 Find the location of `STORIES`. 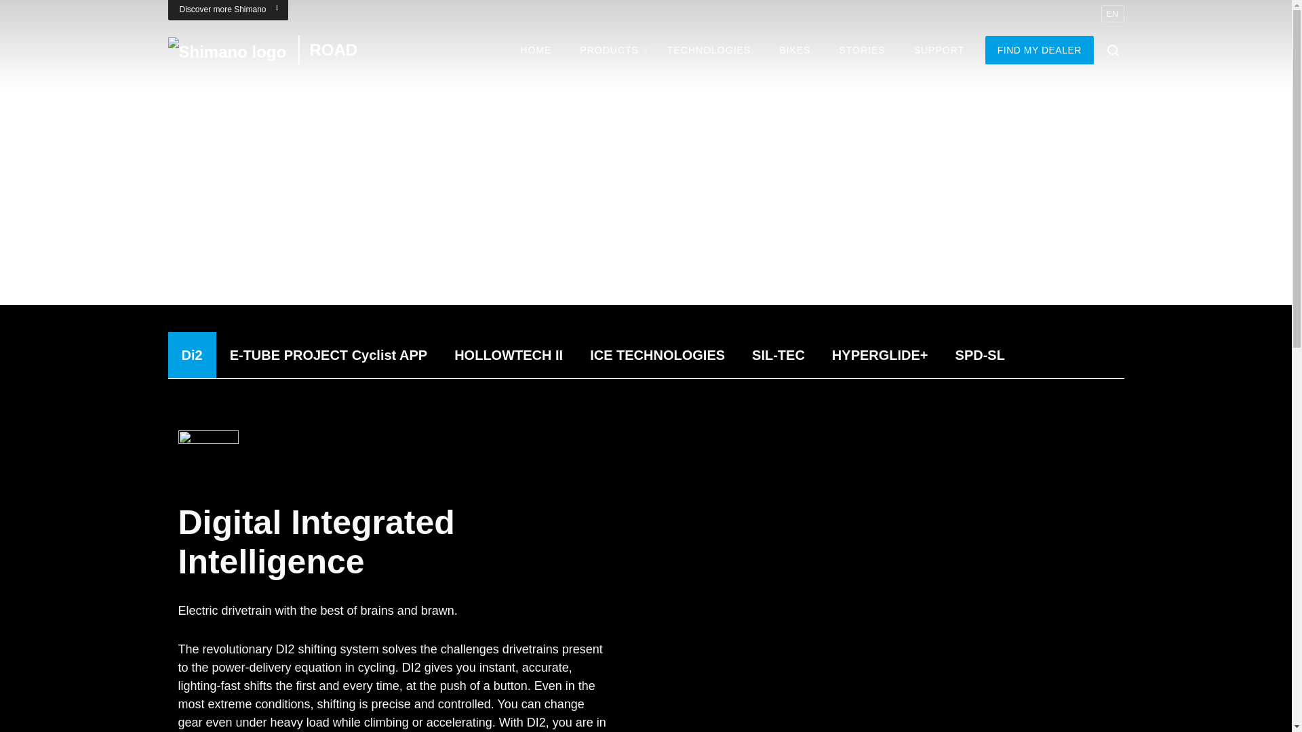

STORIES is located at coordinates (1039, 50).